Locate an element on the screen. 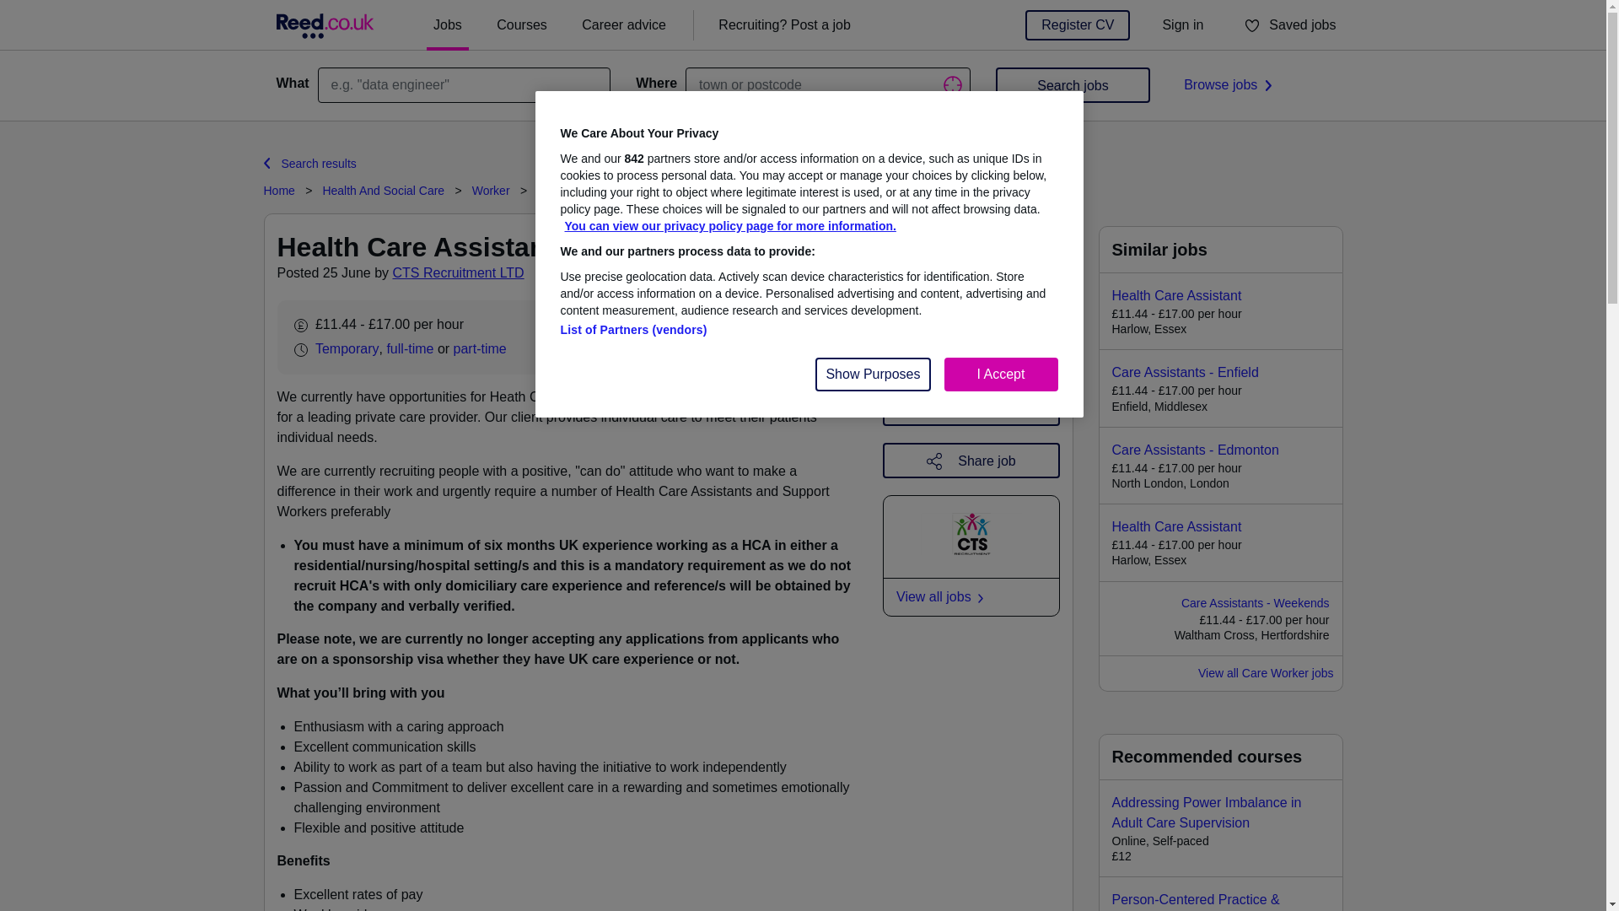 The image size is (1619, 911). Saved jobs is located at coordinates (1288, 25).